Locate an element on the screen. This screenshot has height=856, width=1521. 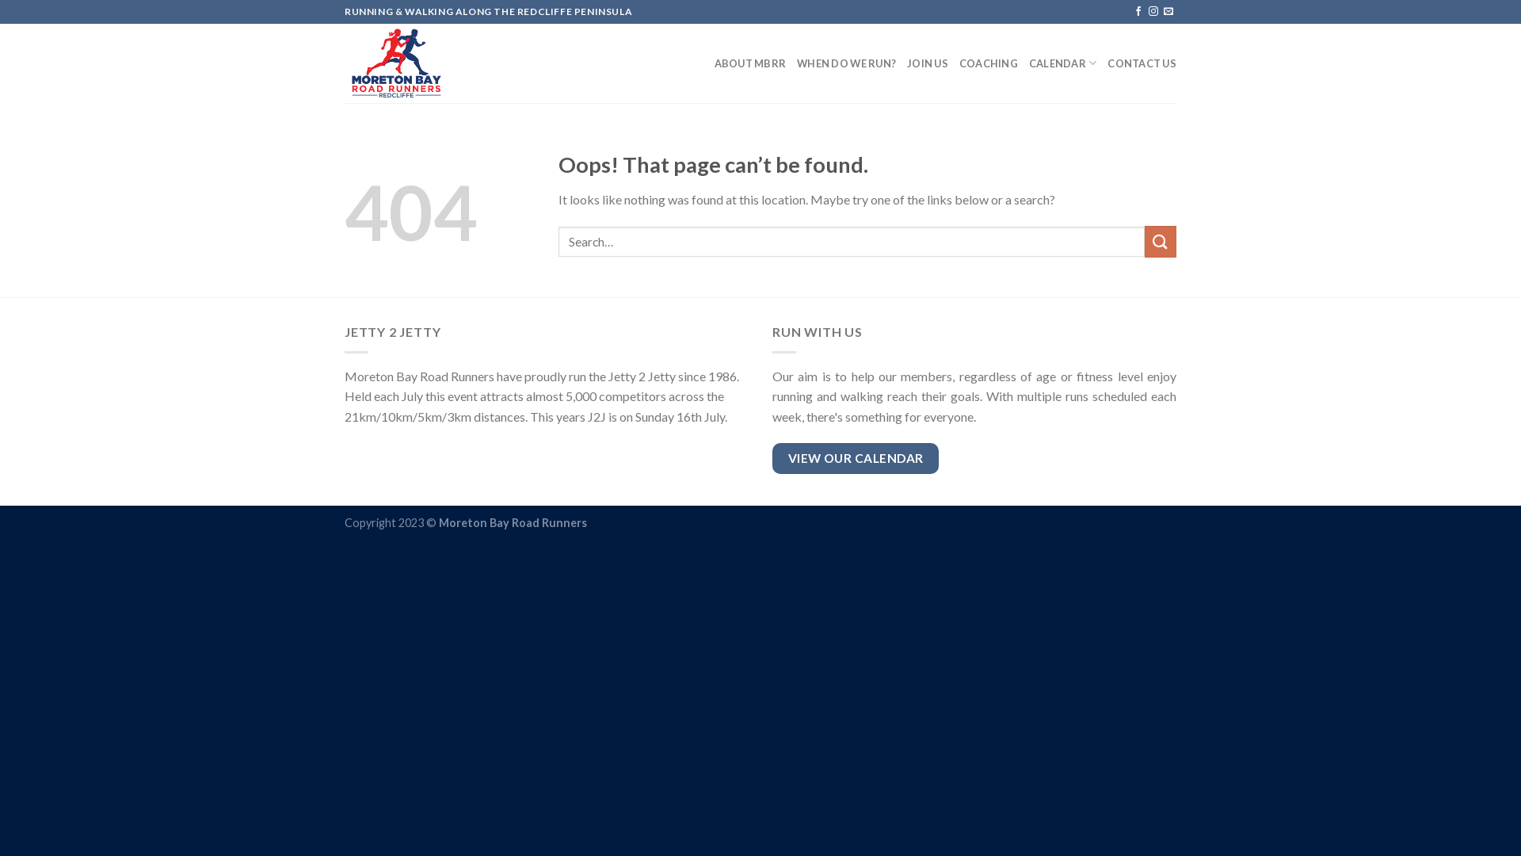
ABOUT MBRR is located at coordinates (751, 63).